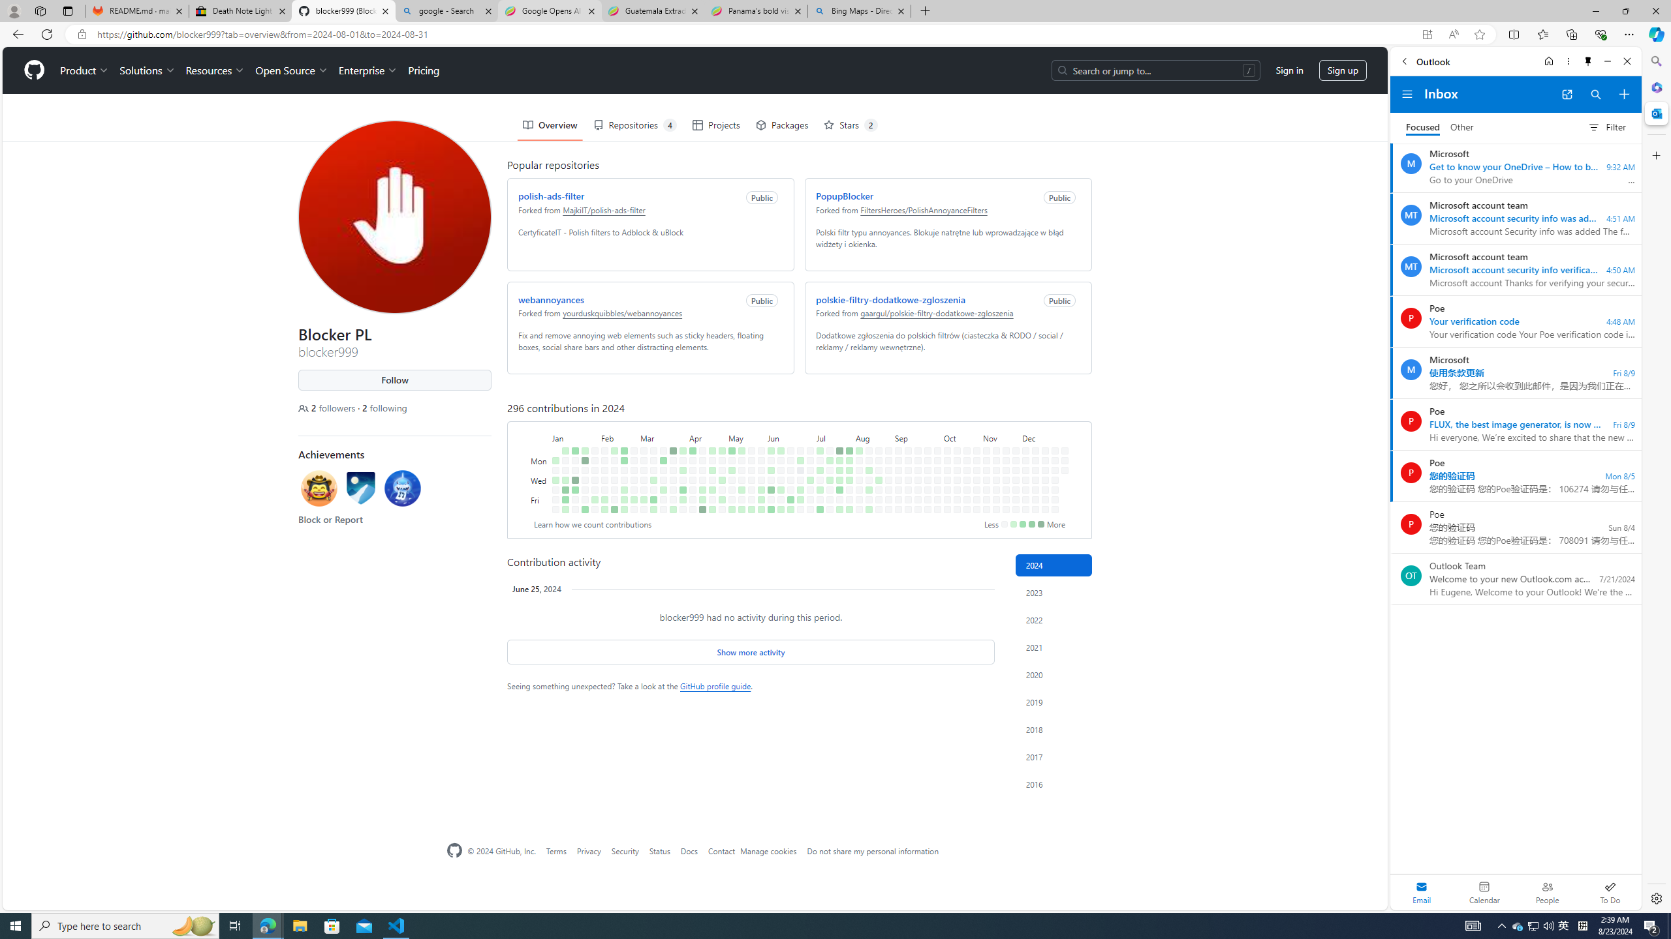 The image size is (1671, 939). What do you see at coordinates (14, 10) in the screenshot?
I see `Personal Profile` at bounding box center [14, 10].